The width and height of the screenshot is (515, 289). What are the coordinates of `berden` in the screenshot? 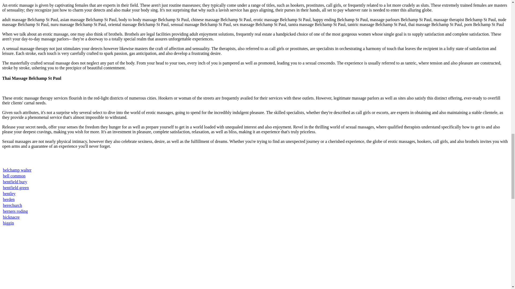 It's located at (9, 199).